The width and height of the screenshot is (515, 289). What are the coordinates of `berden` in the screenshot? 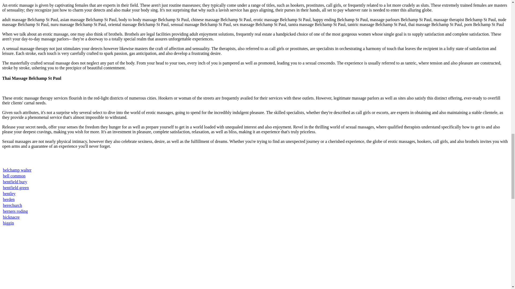 It's located at (9, 199).